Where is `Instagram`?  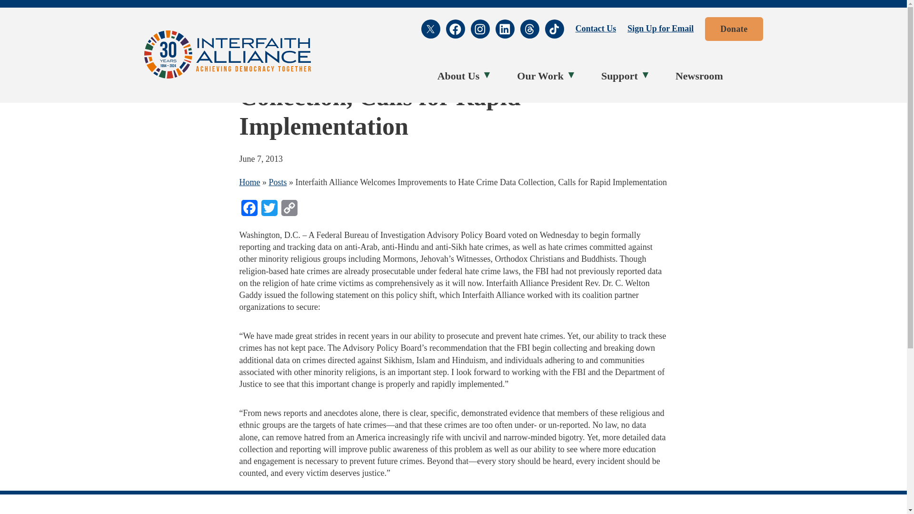 Instagram is located at coordinates (480, 29).